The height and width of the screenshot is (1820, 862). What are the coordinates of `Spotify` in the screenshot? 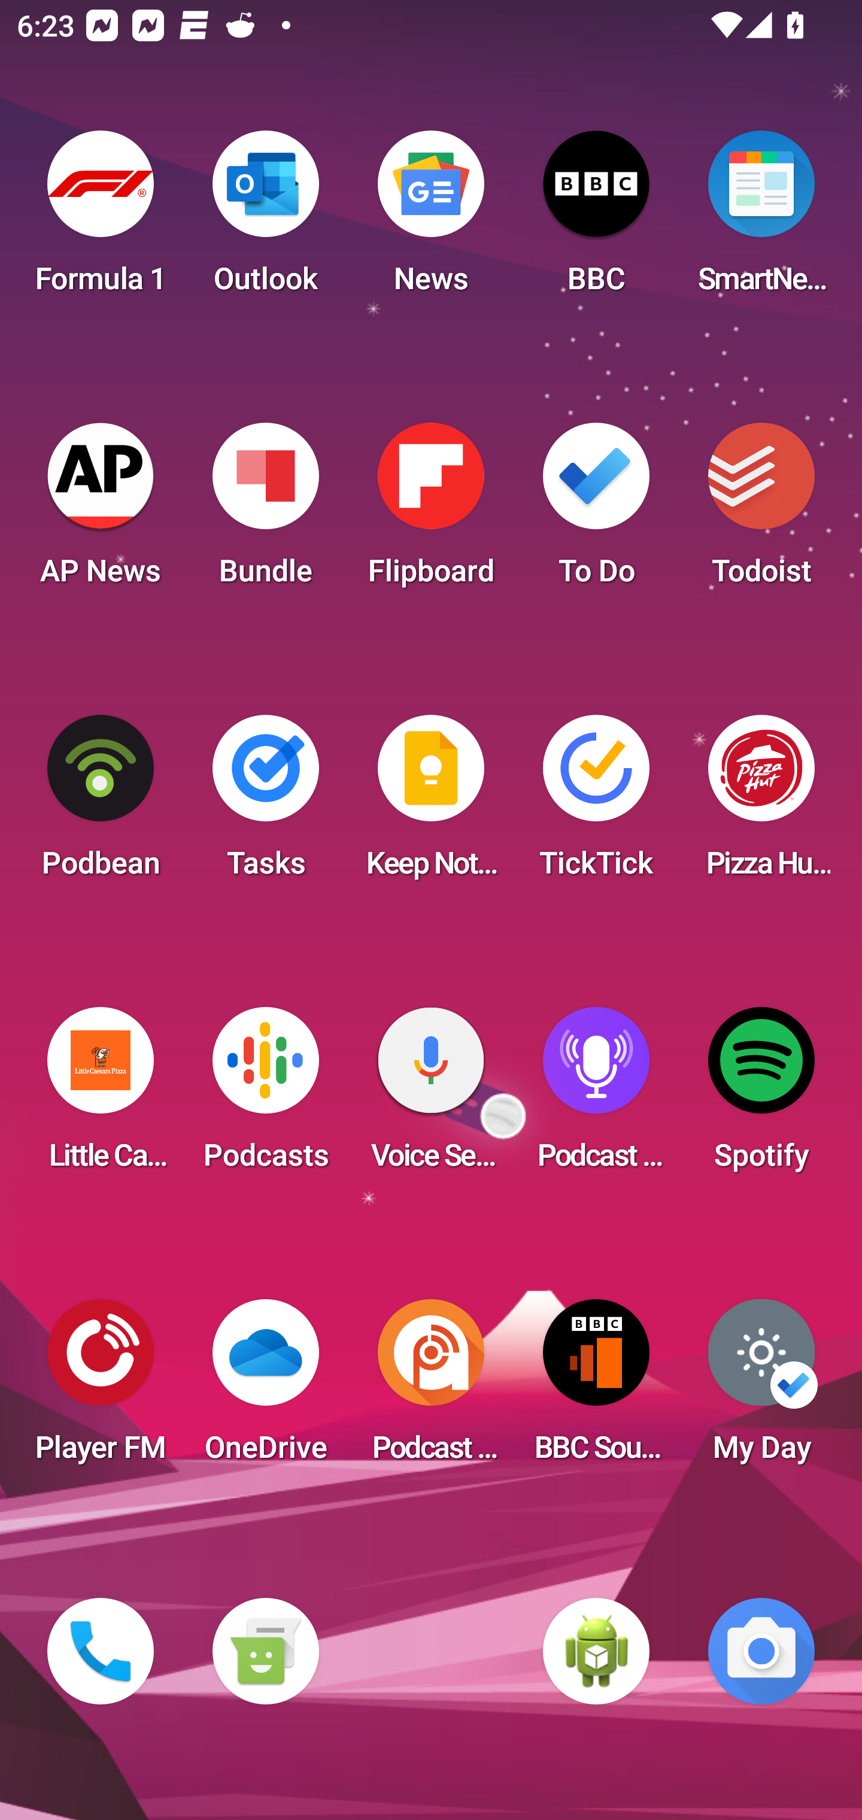 It's located at (761, 1096).